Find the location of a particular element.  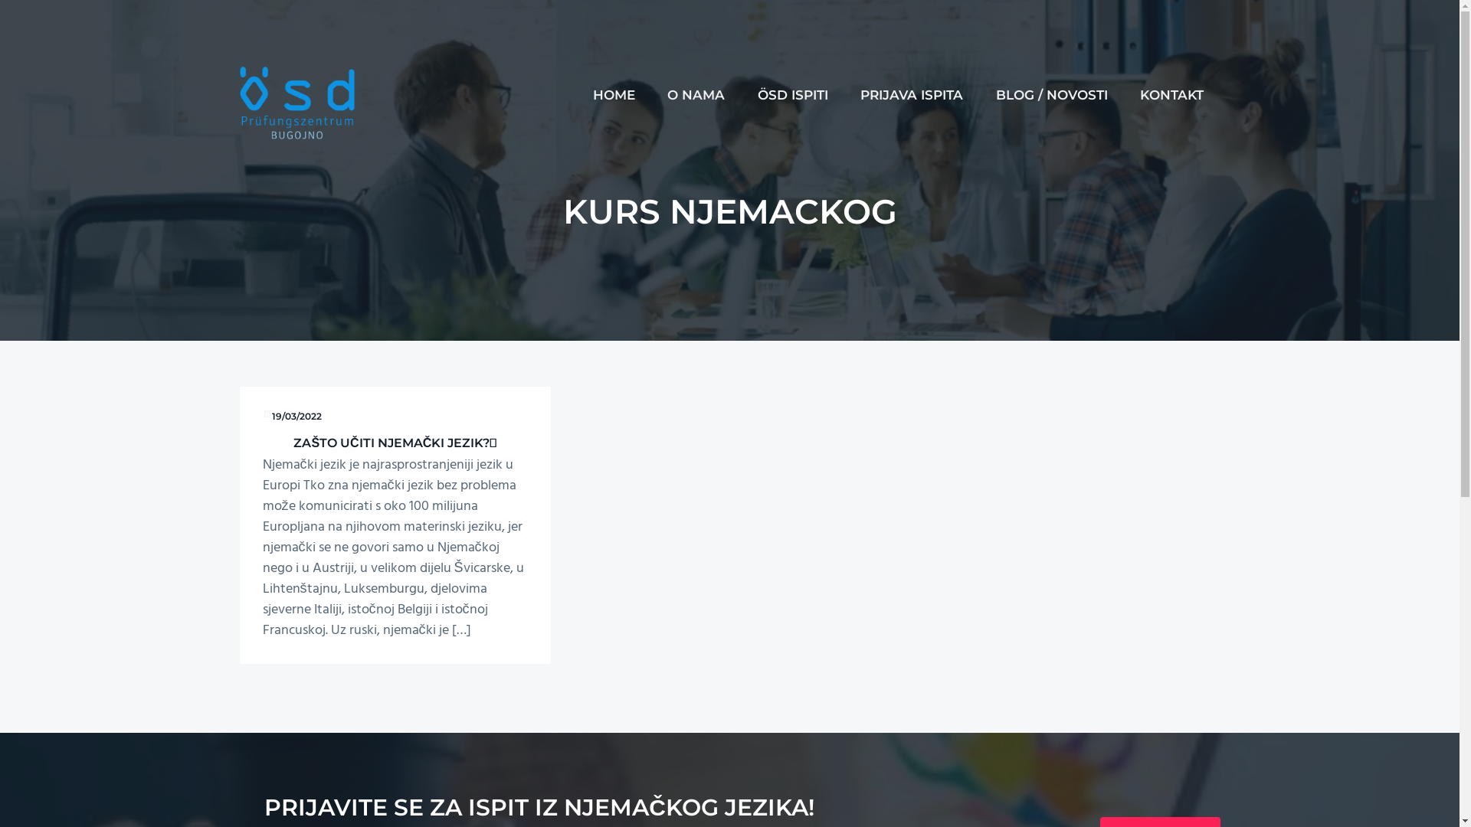

PRIJAVA ISPITA is located at coordinates (912, 95).